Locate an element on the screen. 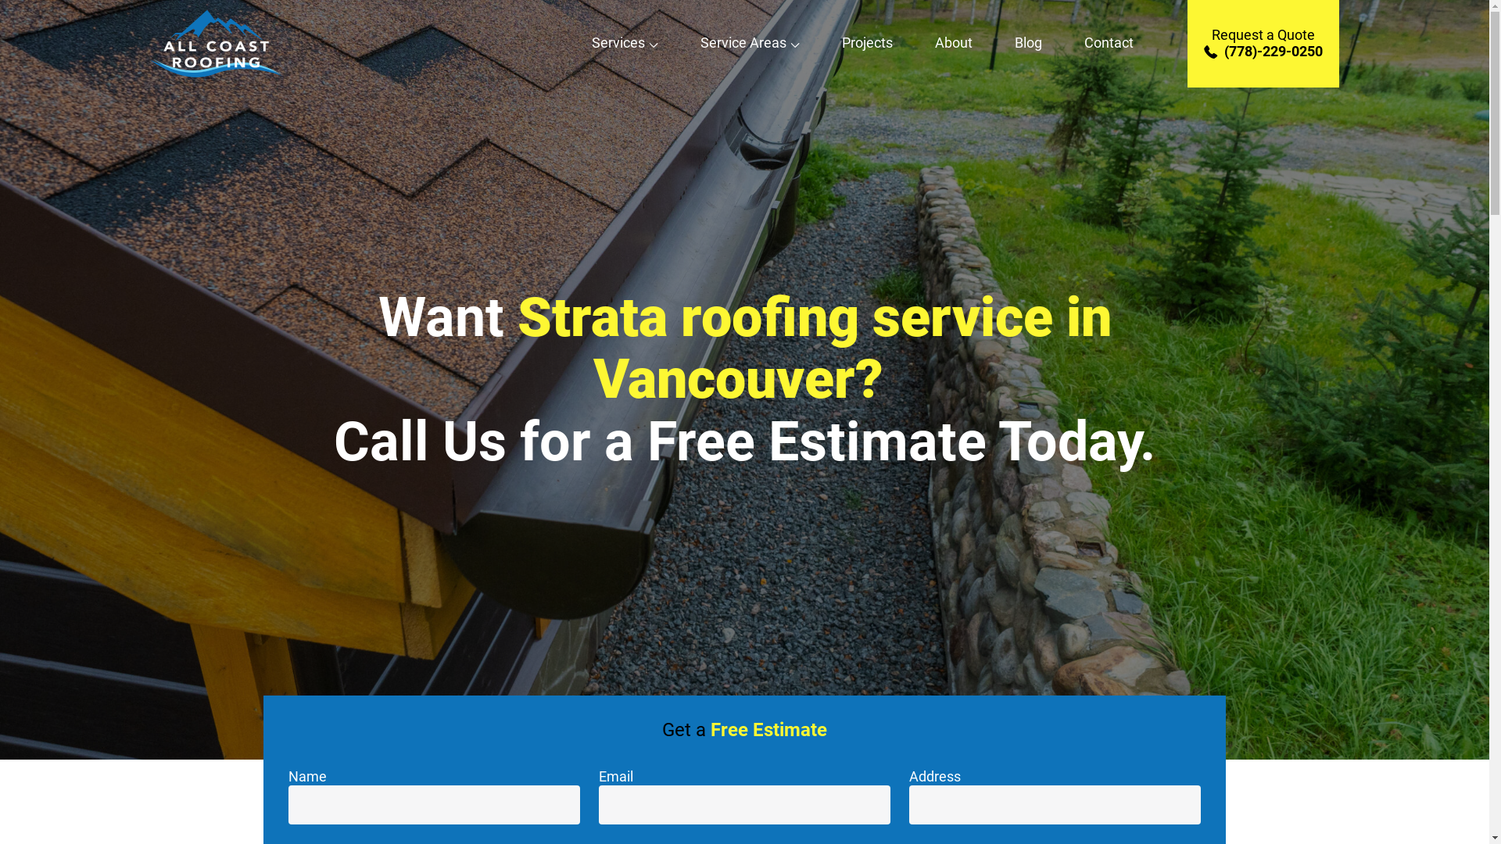  All Coast Roofing is located at coordinates (217, 78).